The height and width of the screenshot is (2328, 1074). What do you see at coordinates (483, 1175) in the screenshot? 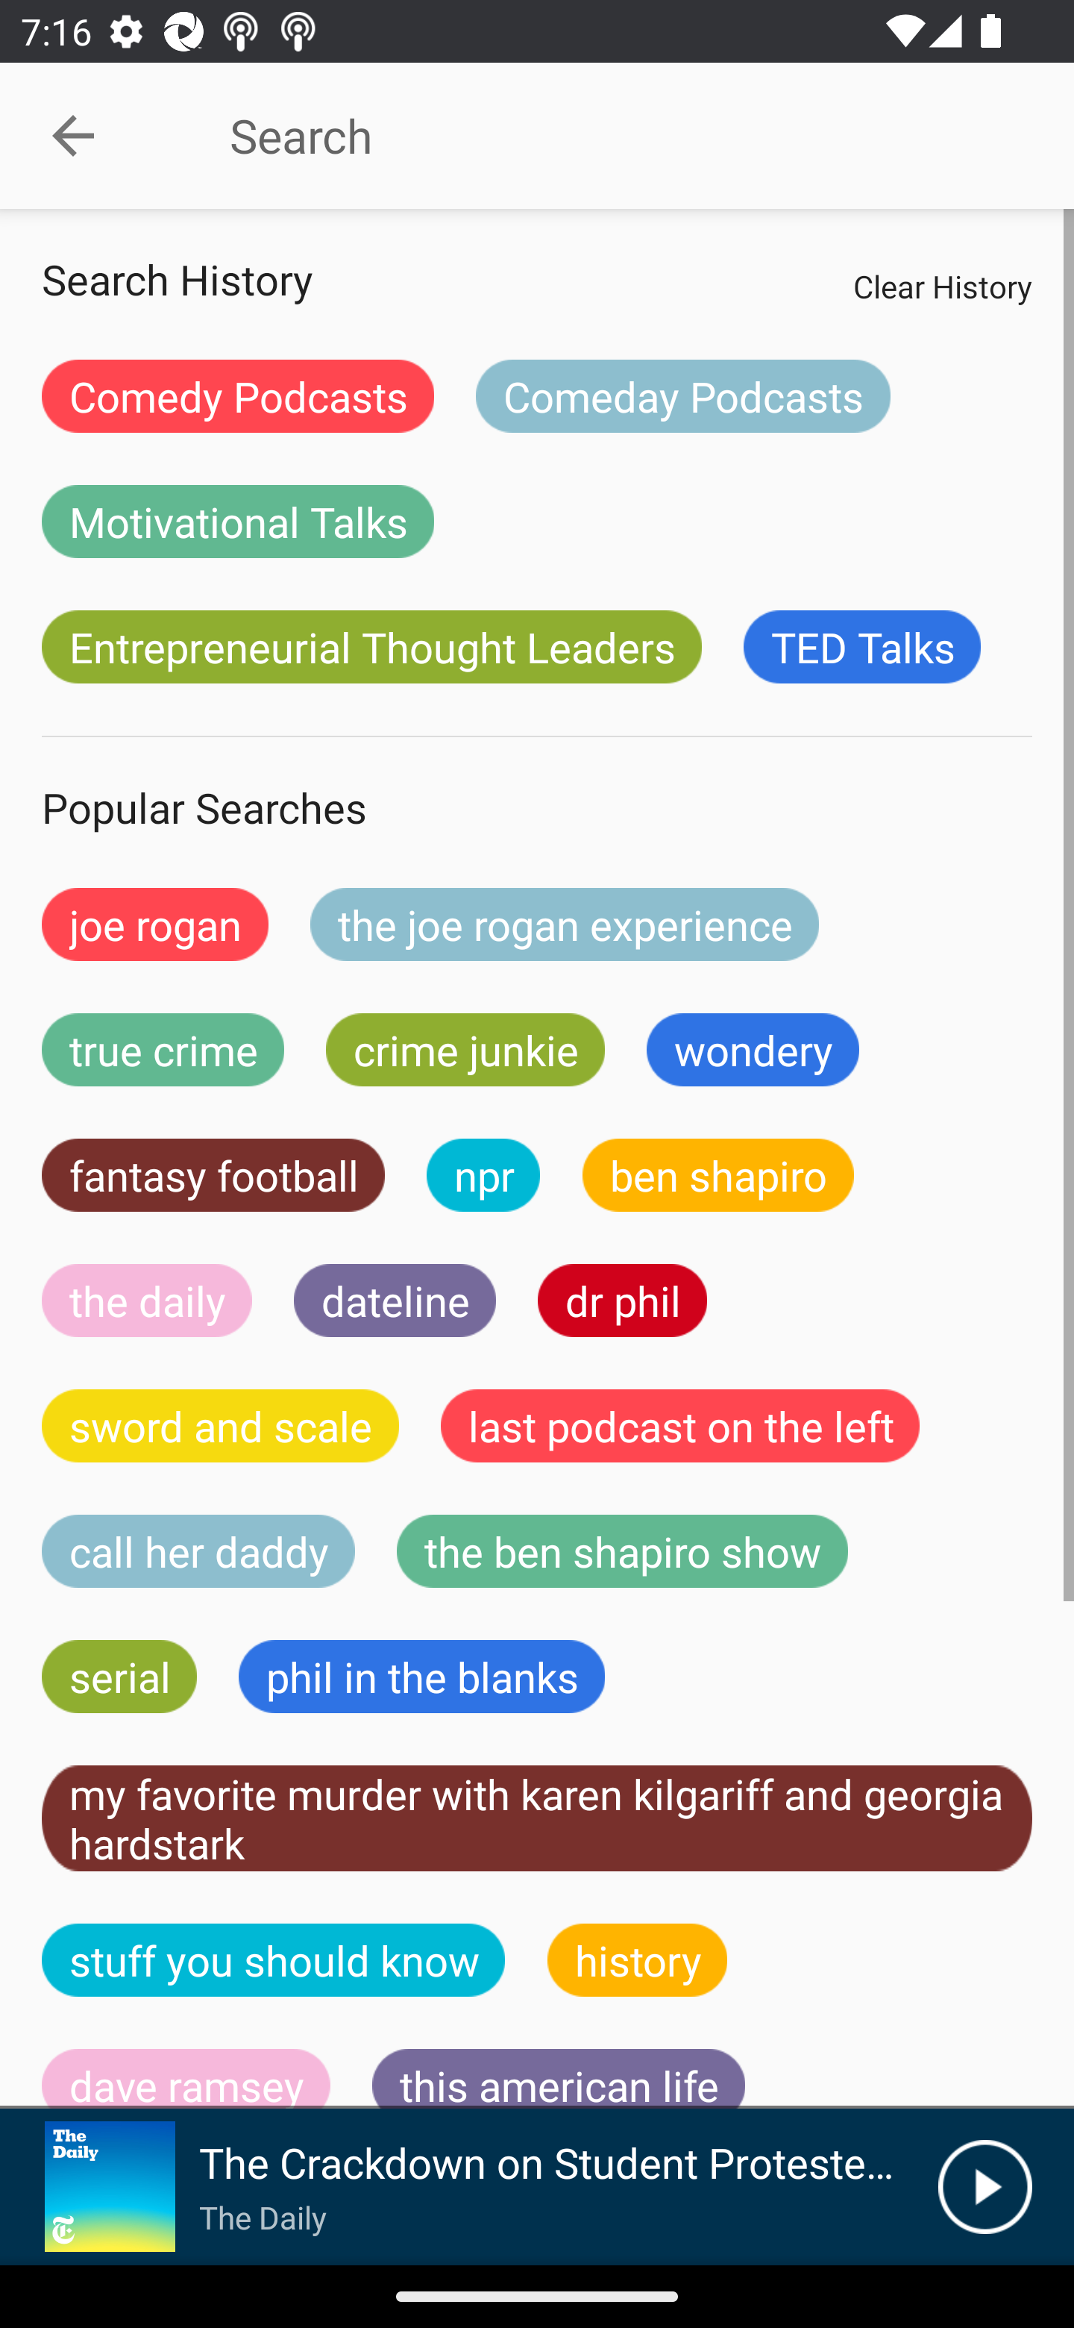
I see `npr` at bounding box center [483, 1175].